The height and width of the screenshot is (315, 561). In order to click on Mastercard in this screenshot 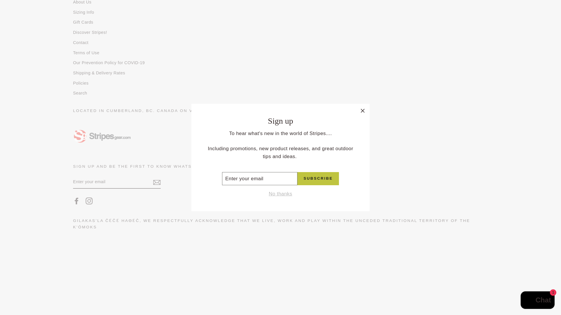, I will do `click(288, 275)`.